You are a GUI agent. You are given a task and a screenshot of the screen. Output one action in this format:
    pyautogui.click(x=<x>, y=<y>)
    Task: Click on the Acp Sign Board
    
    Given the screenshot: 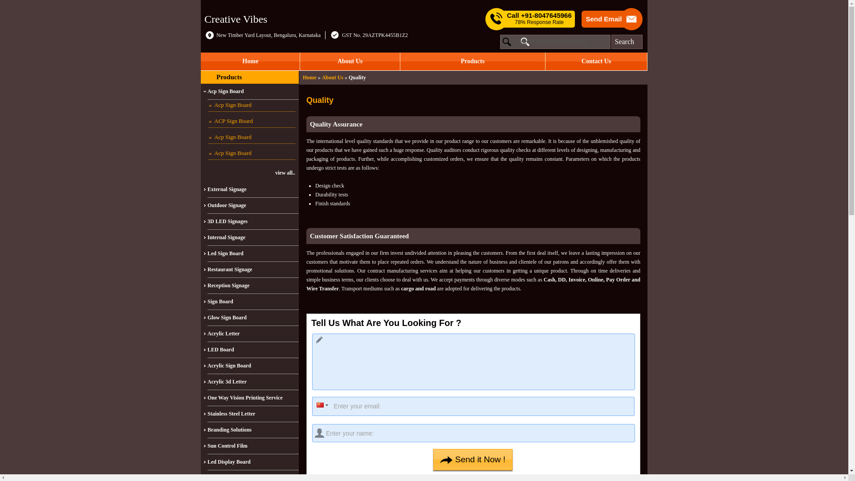 What is the action you would take?
    pyautogui.click(x=252, y=153)
    